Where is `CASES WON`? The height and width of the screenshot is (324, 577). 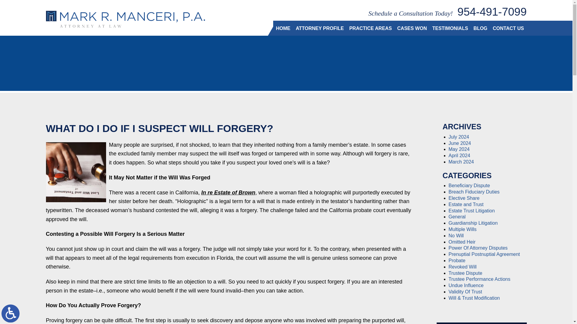 CASES WON is located at coordinates (412, 28).